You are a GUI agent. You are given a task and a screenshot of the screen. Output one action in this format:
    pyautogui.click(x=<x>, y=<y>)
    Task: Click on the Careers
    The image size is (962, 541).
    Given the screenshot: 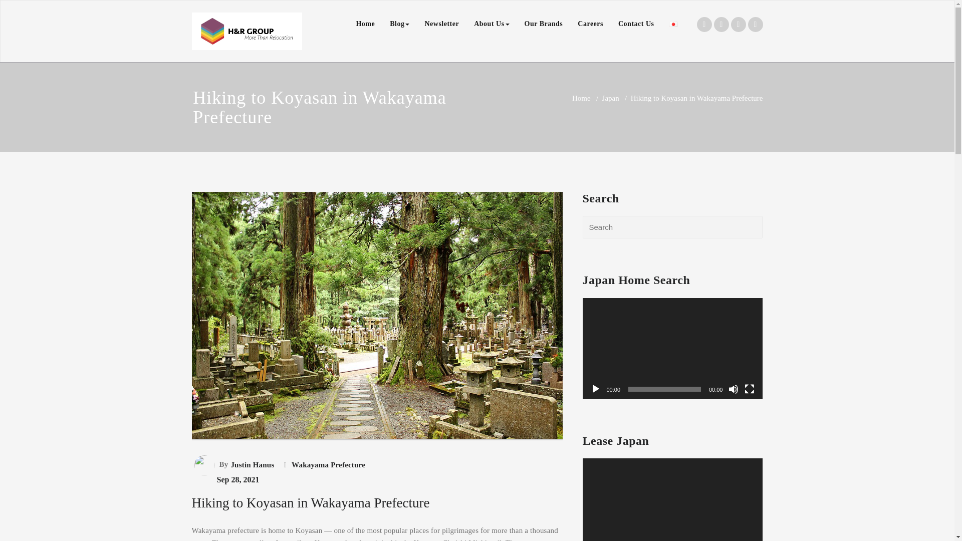 What is the action you would take?
    pyautogui.click(x=590, y=24)
    